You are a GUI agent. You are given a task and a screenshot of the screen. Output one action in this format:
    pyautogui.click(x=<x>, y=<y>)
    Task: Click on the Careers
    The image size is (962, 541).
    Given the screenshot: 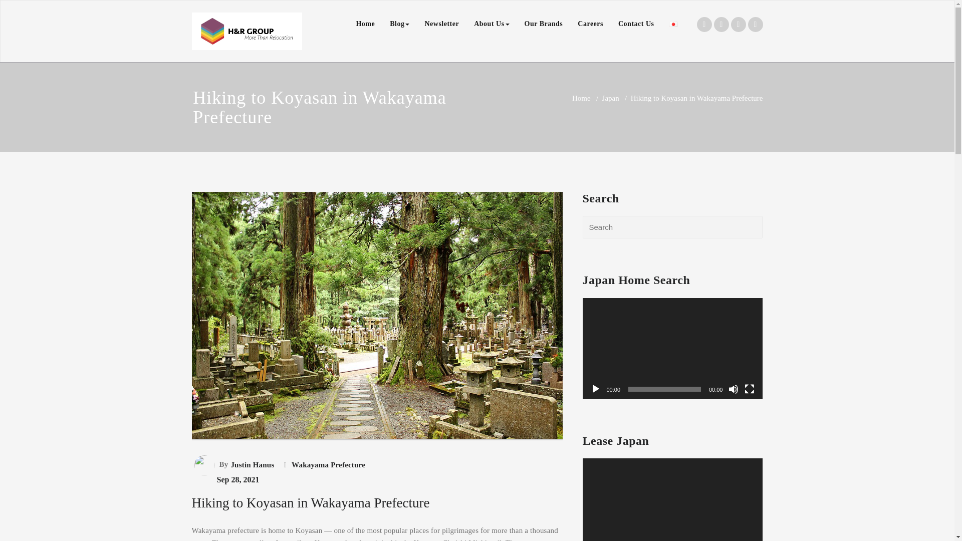 What is the action you would take?
    pyautogui.click(x=590, y=24)
    